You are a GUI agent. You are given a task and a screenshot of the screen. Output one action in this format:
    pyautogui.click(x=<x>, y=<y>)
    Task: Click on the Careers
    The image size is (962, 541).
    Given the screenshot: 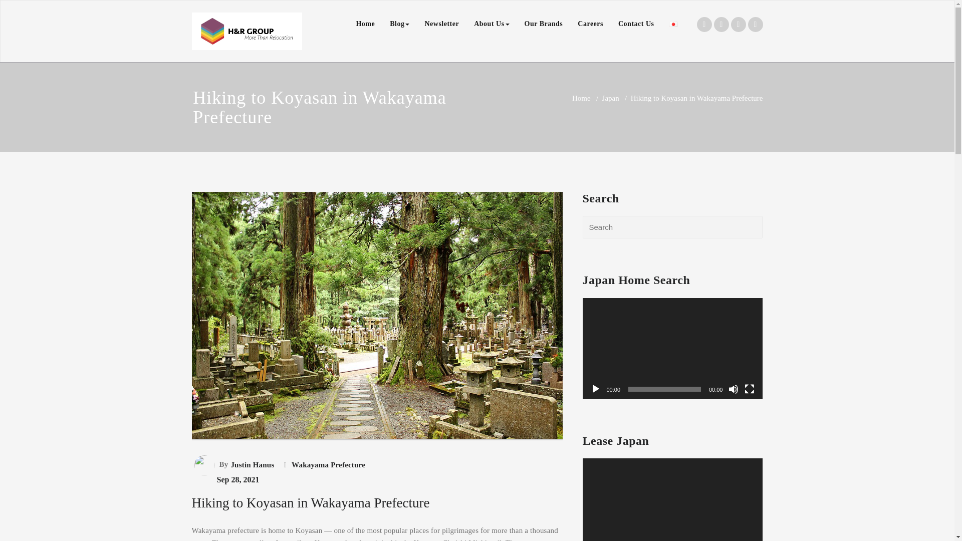 What is the action you would take?
    pyautogui.click(x=590, y=24)
    